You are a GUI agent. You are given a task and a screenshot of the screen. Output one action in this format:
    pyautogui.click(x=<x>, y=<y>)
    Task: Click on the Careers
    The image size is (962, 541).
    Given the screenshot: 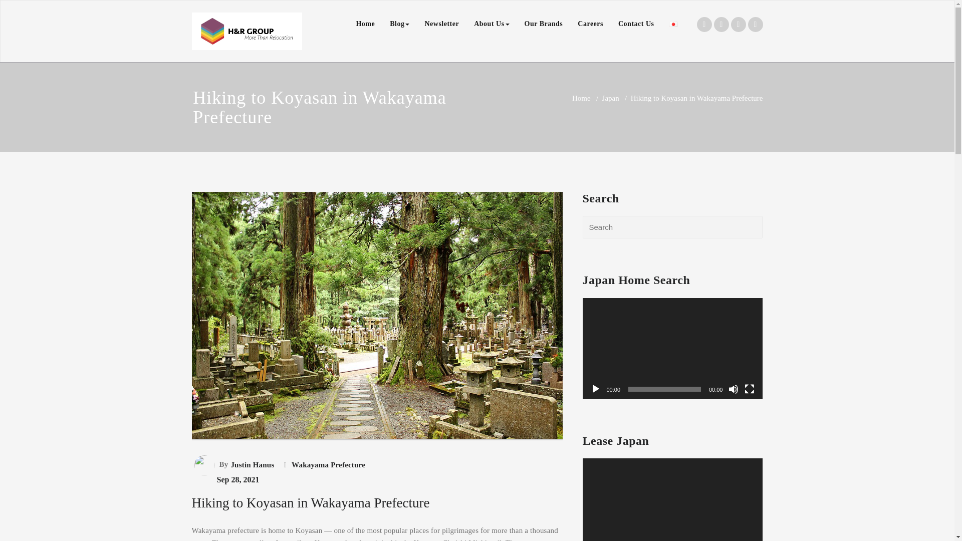 What is the action you would take?
    pyautogui.click(x=590, y=24)
    